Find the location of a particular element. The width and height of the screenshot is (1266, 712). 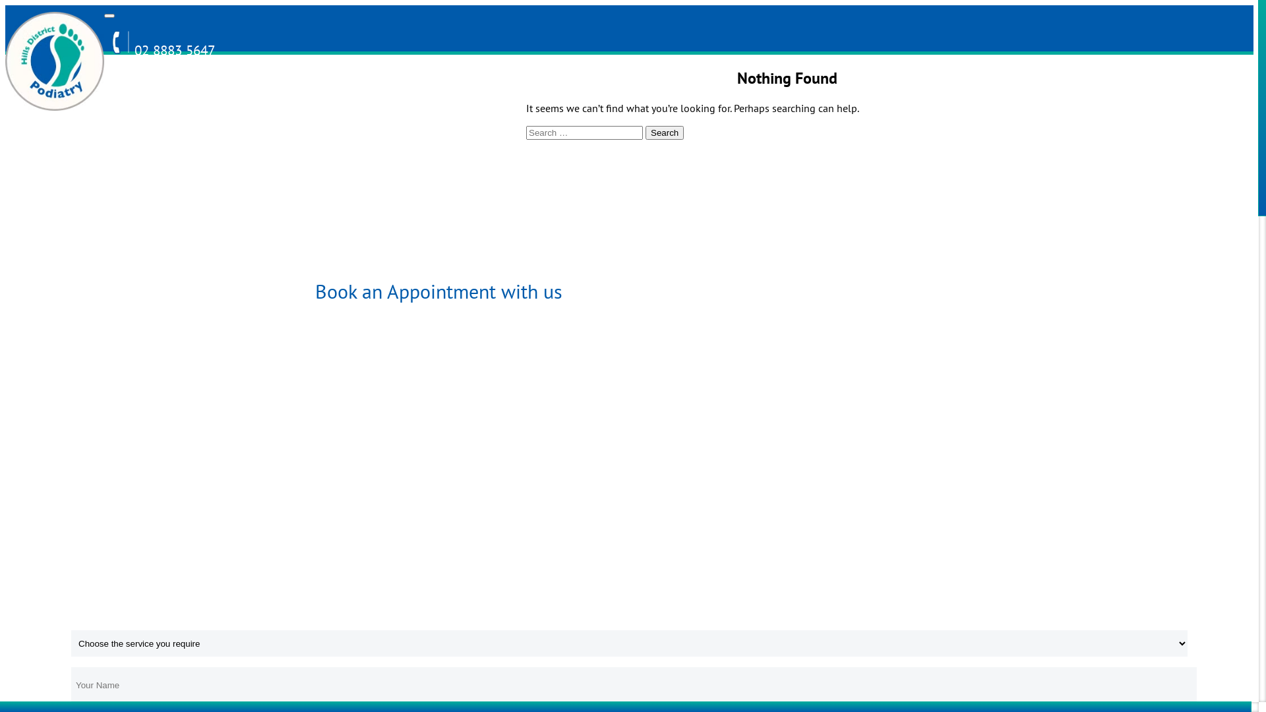

02 8883 5647 is located at coordinates (160, 50).